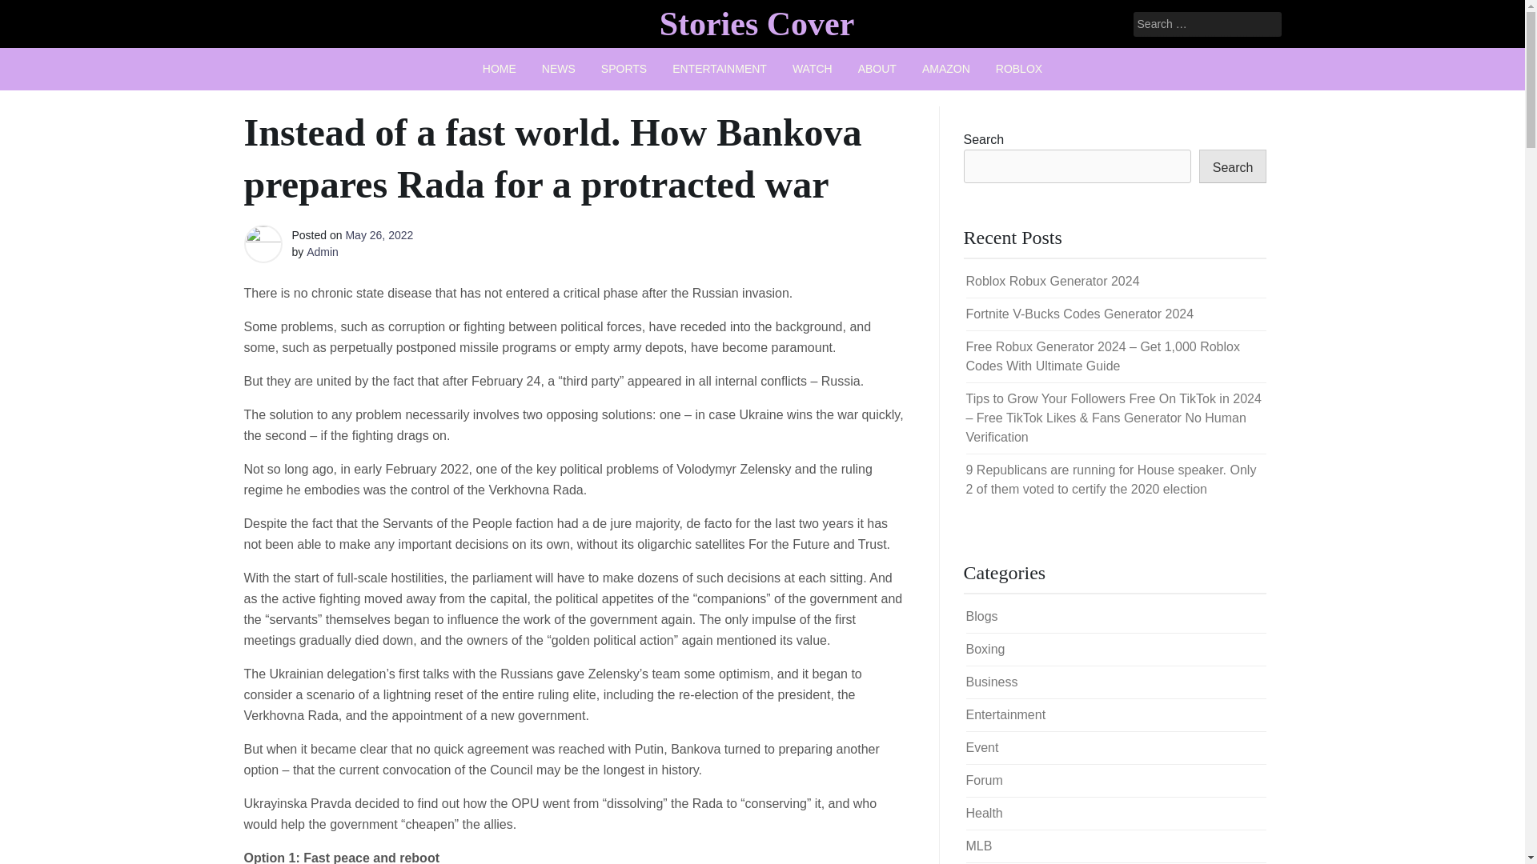 Image resolution: width=1537 pixels, height=864 pixels. I want to click on Stories Cover, so click(756, 23).